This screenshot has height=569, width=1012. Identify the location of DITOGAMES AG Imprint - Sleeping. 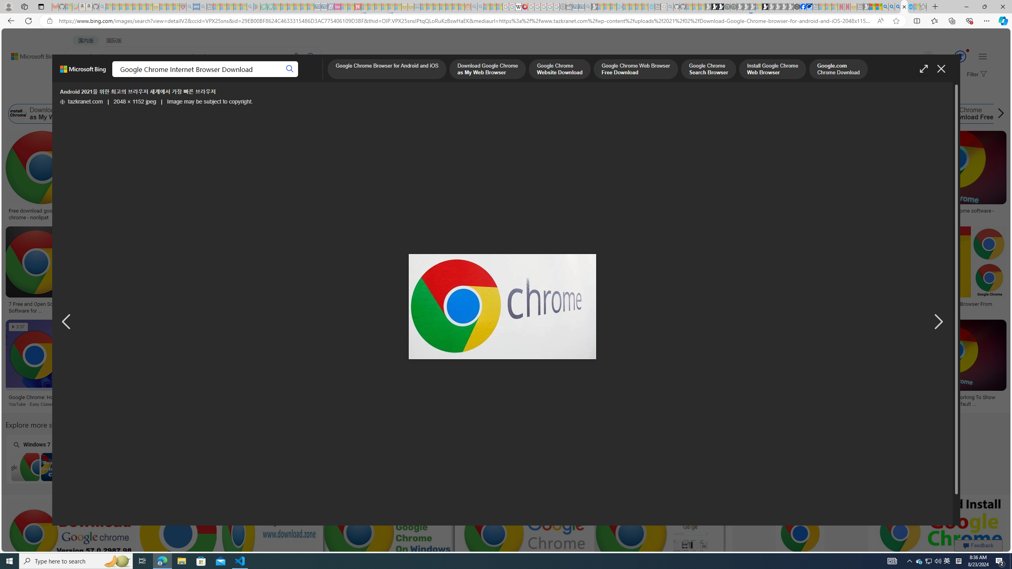
(417, 7).